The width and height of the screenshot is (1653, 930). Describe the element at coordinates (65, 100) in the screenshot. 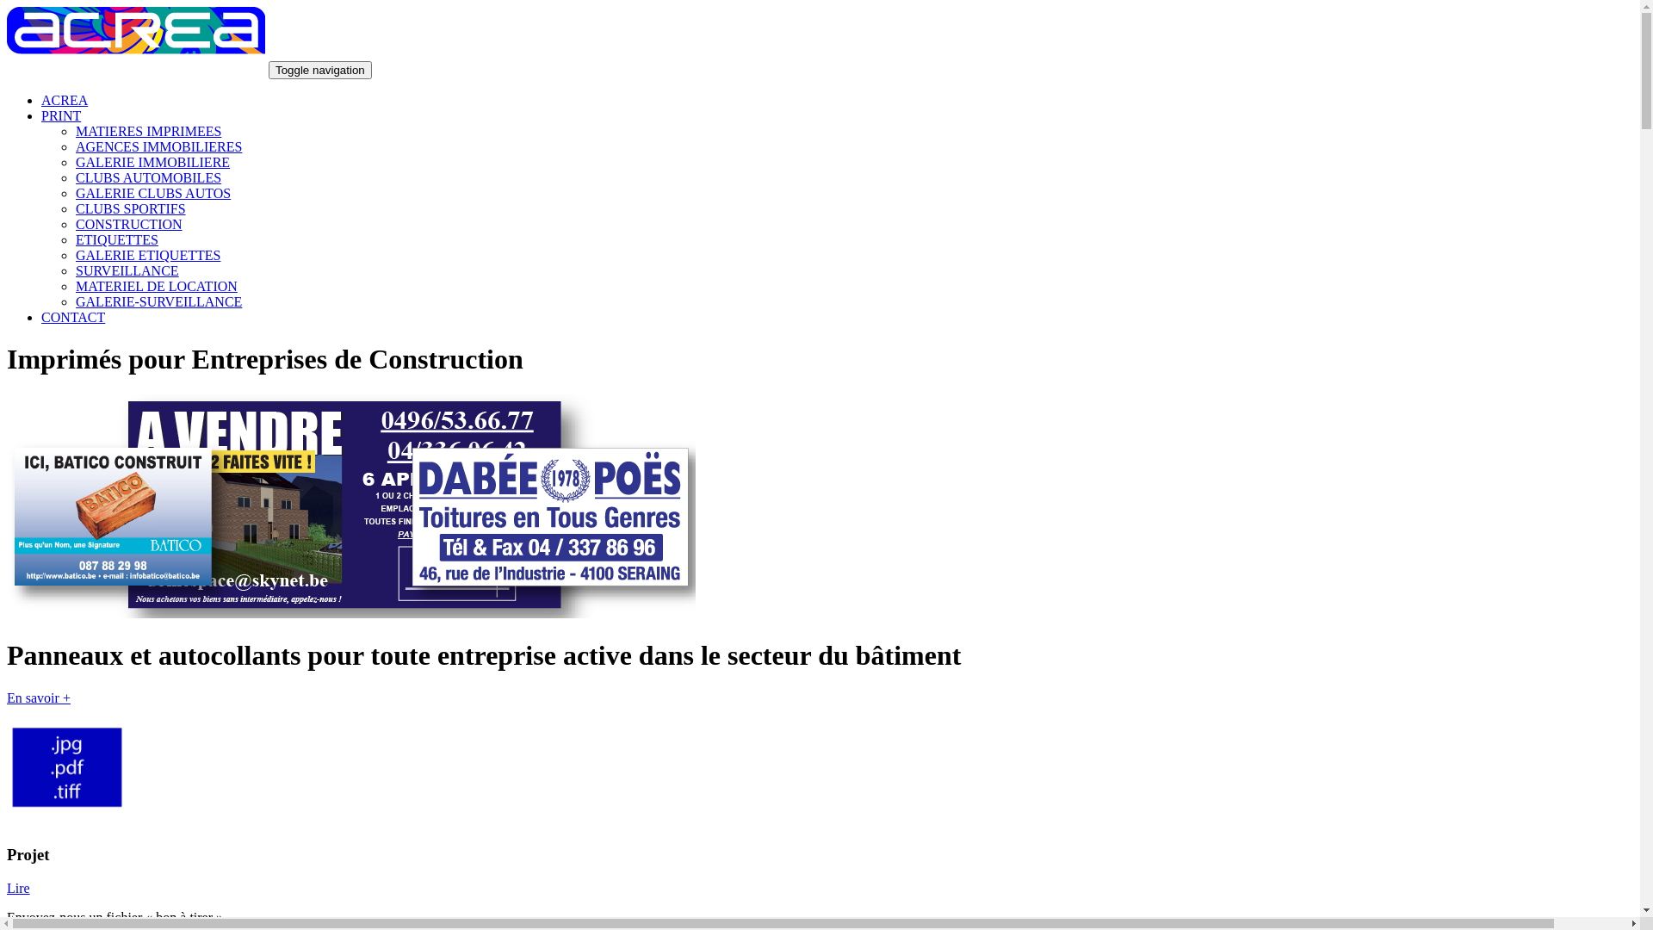

I see `ACREA` at that location.